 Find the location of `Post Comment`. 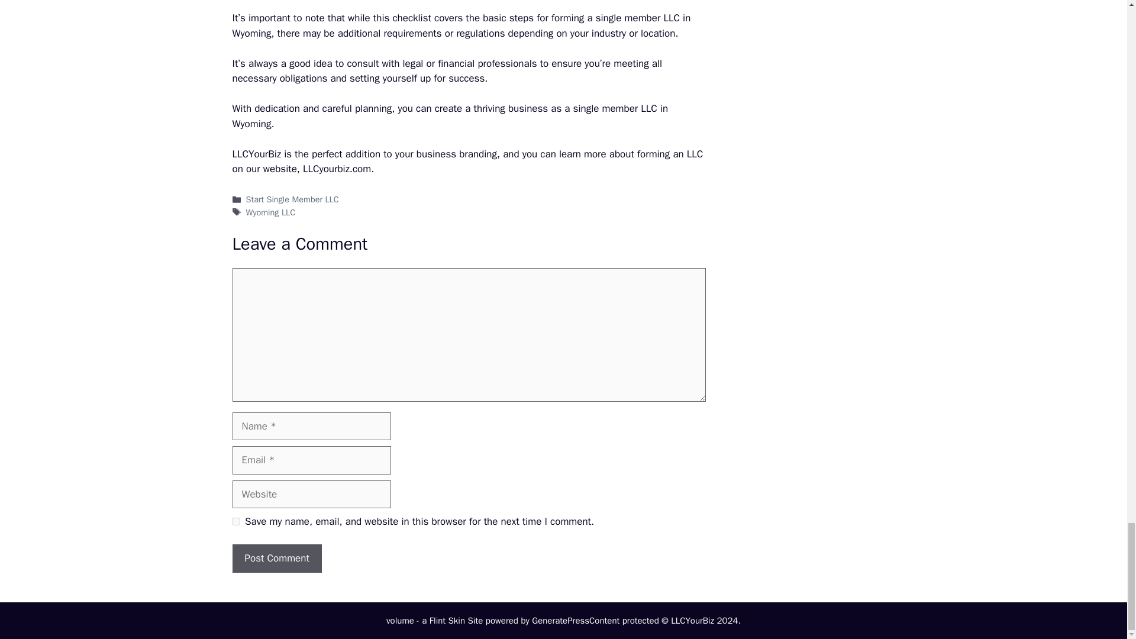

Post Comment is located at coordinates (276, 559).